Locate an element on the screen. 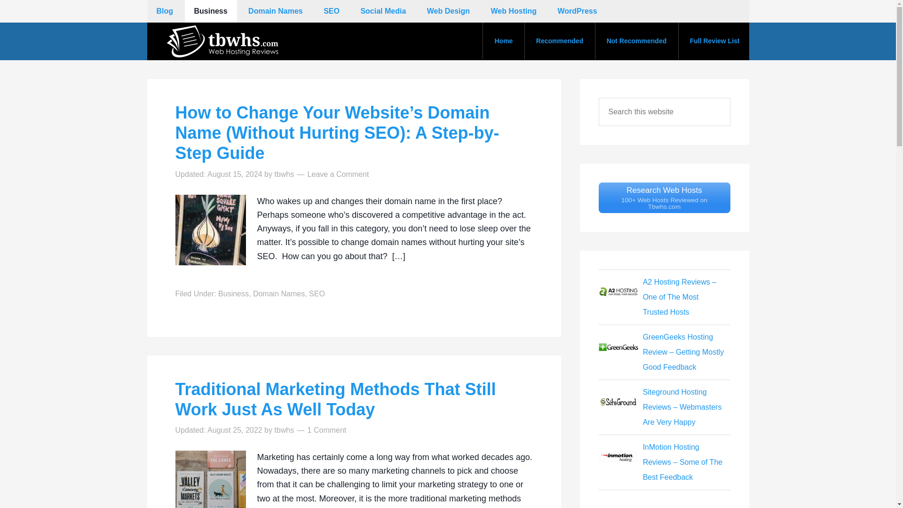  Full Review List is located at coordinates (714, 40).